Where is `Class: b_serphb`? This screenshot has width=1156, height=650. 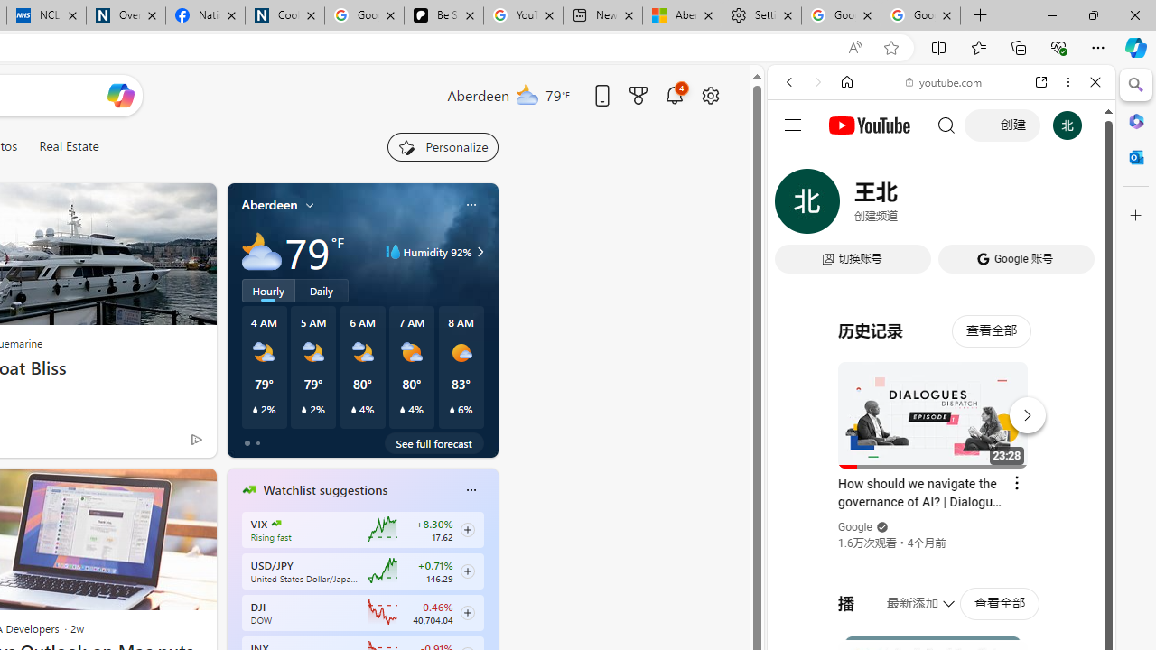 Class: b_serphb is located at coordinates (1075, 208).